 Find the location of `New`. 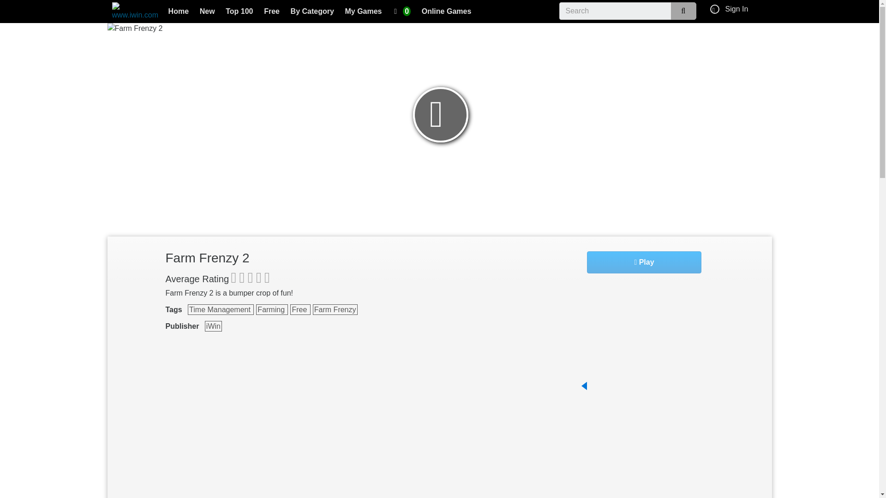

New is located at coordinates (207, 12).